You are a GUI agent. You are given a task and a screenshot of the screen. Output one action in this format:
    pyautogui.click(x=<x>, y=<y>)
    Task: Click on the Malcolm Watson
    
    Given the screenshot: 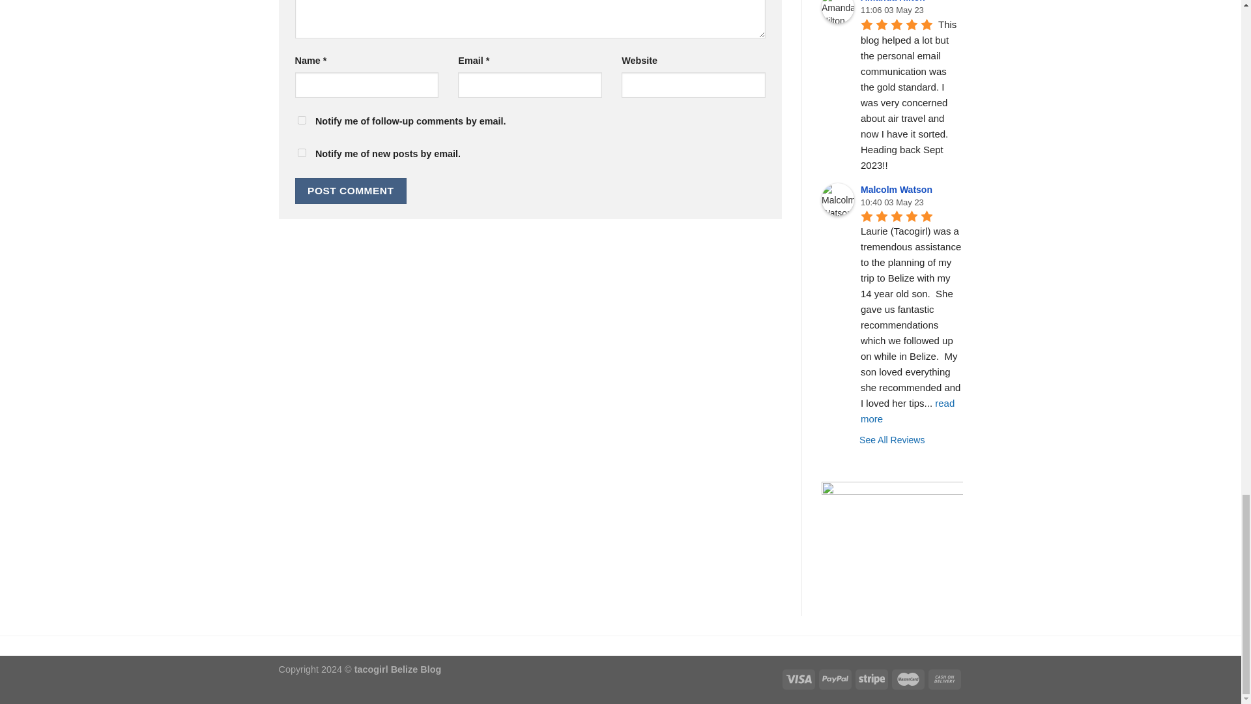 What is the action you would take?
    pyautogui.click(x=838, y=199)
    